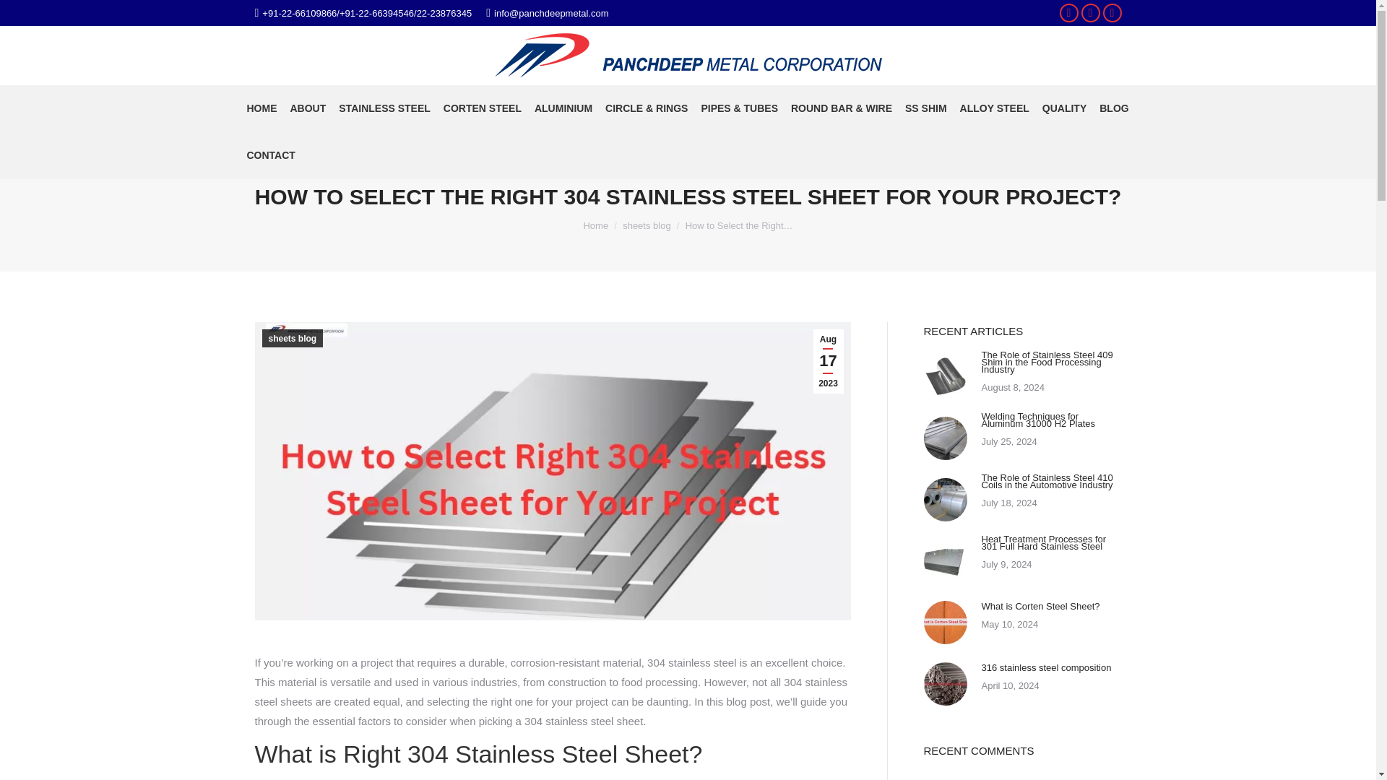  Describe the element at coordinates (1112, 13) in the screenshot. I see `Dribbble page opens in new window` at that location.